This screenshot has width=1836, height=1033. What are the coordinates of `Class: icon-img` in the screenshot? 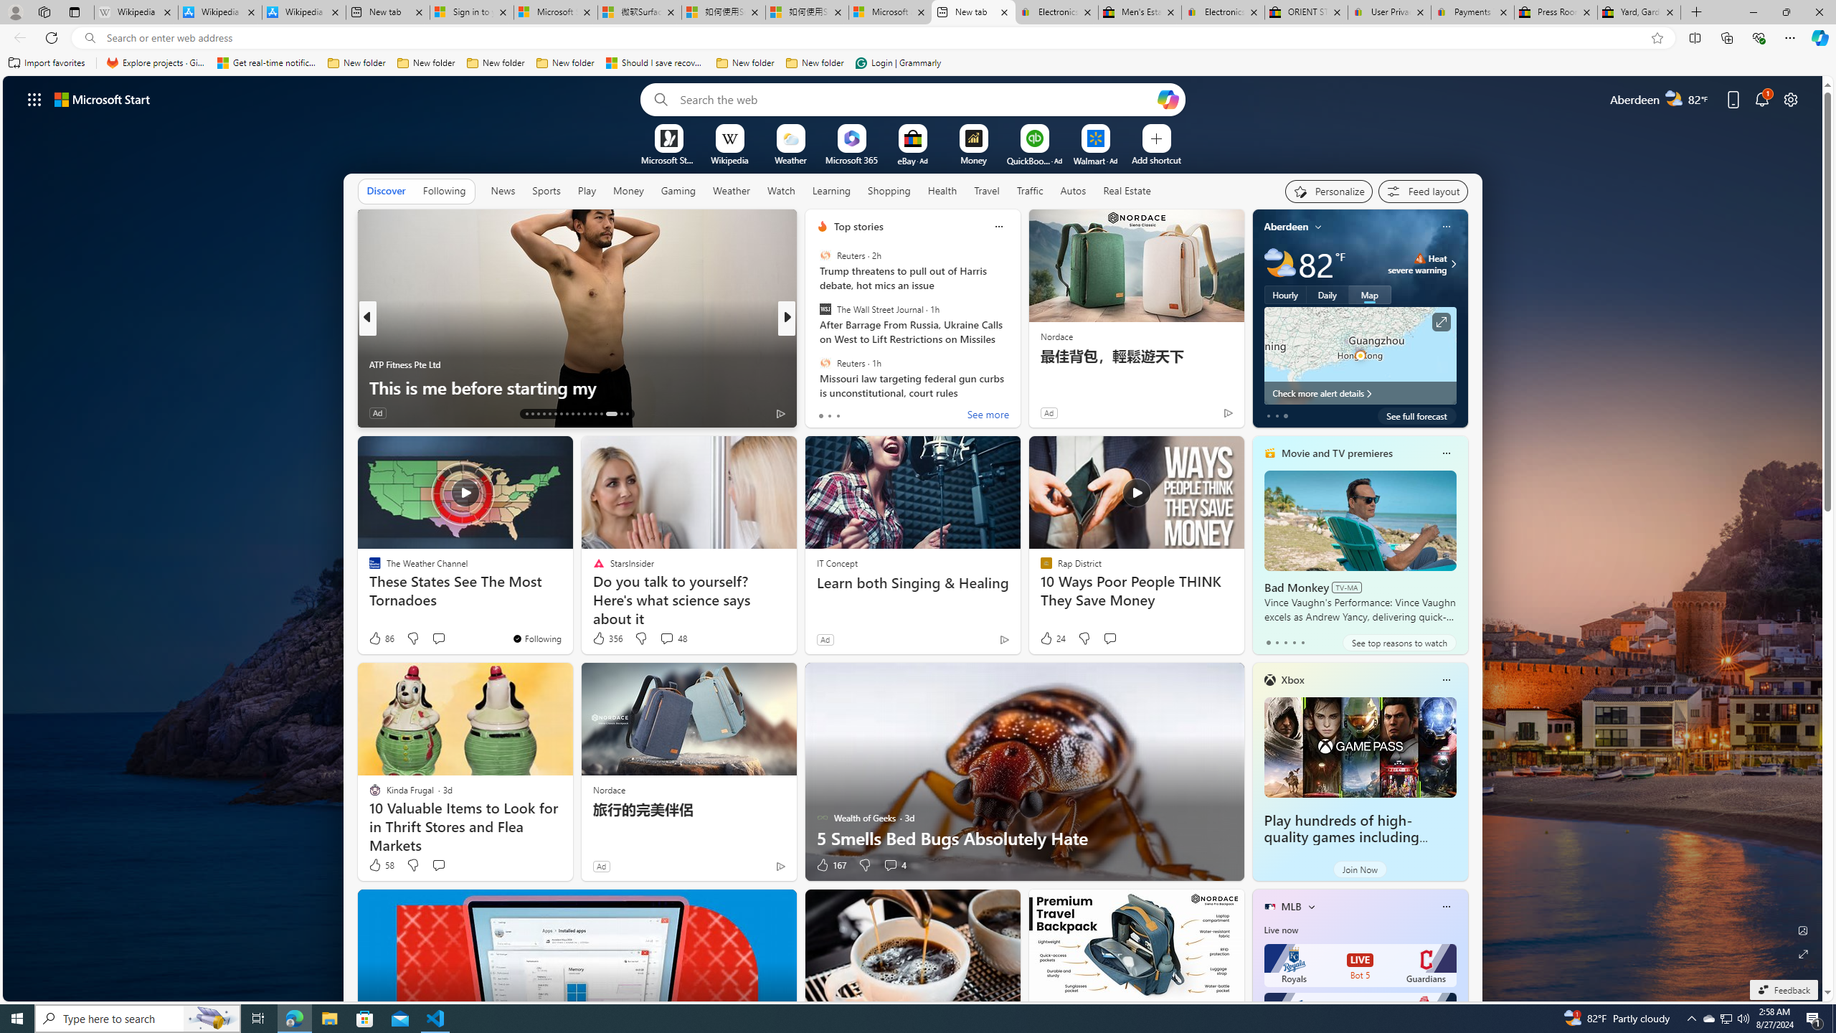 It's located at (1446, 906).